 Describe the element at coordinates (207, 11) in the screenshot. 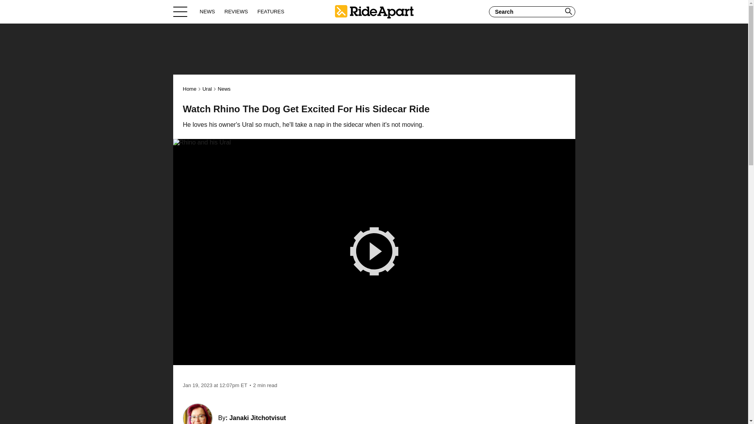

I see `NEWS` at that location.